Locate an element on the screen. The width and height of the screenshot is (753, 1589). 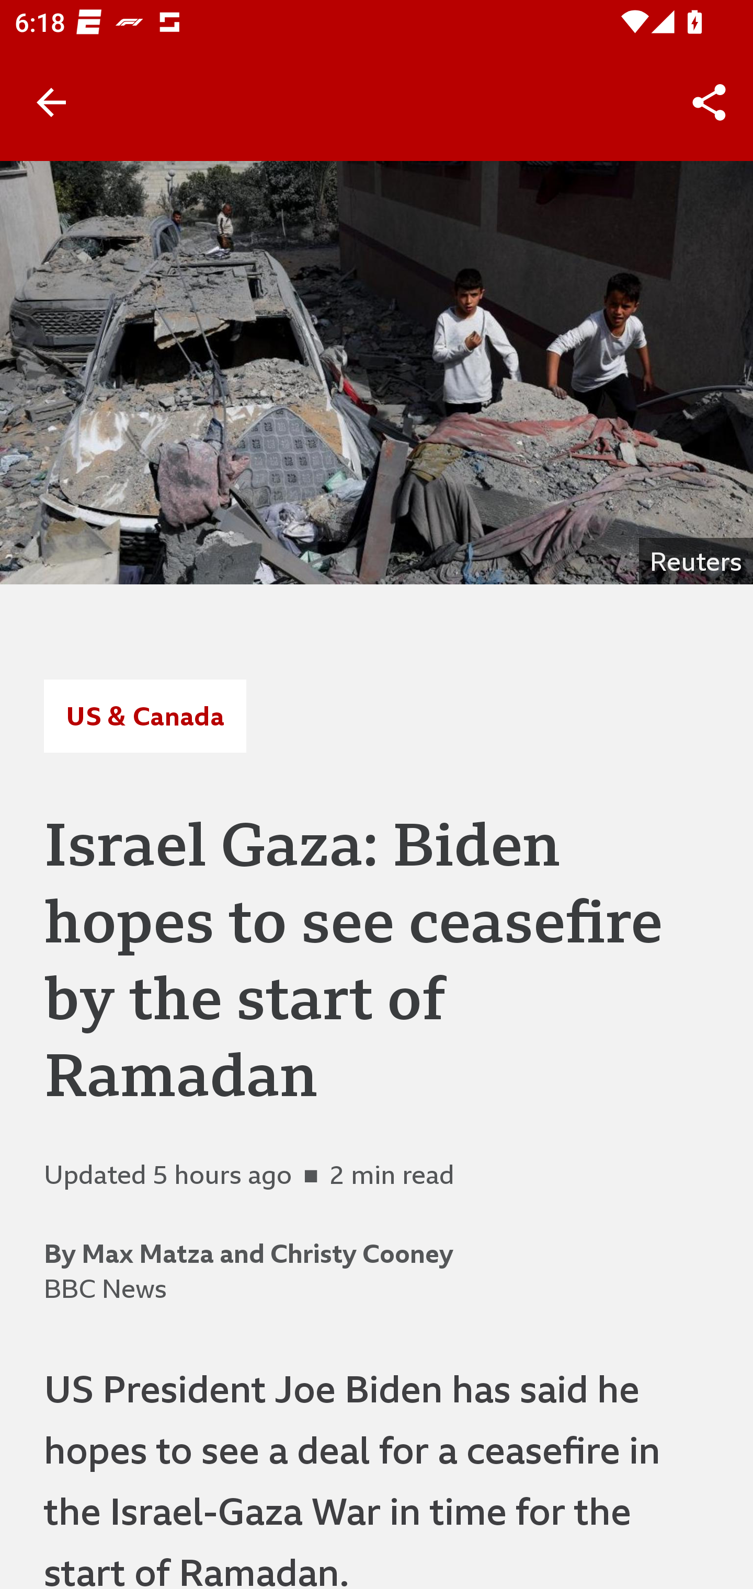
US & Canada is located at coordinates (144, 716).